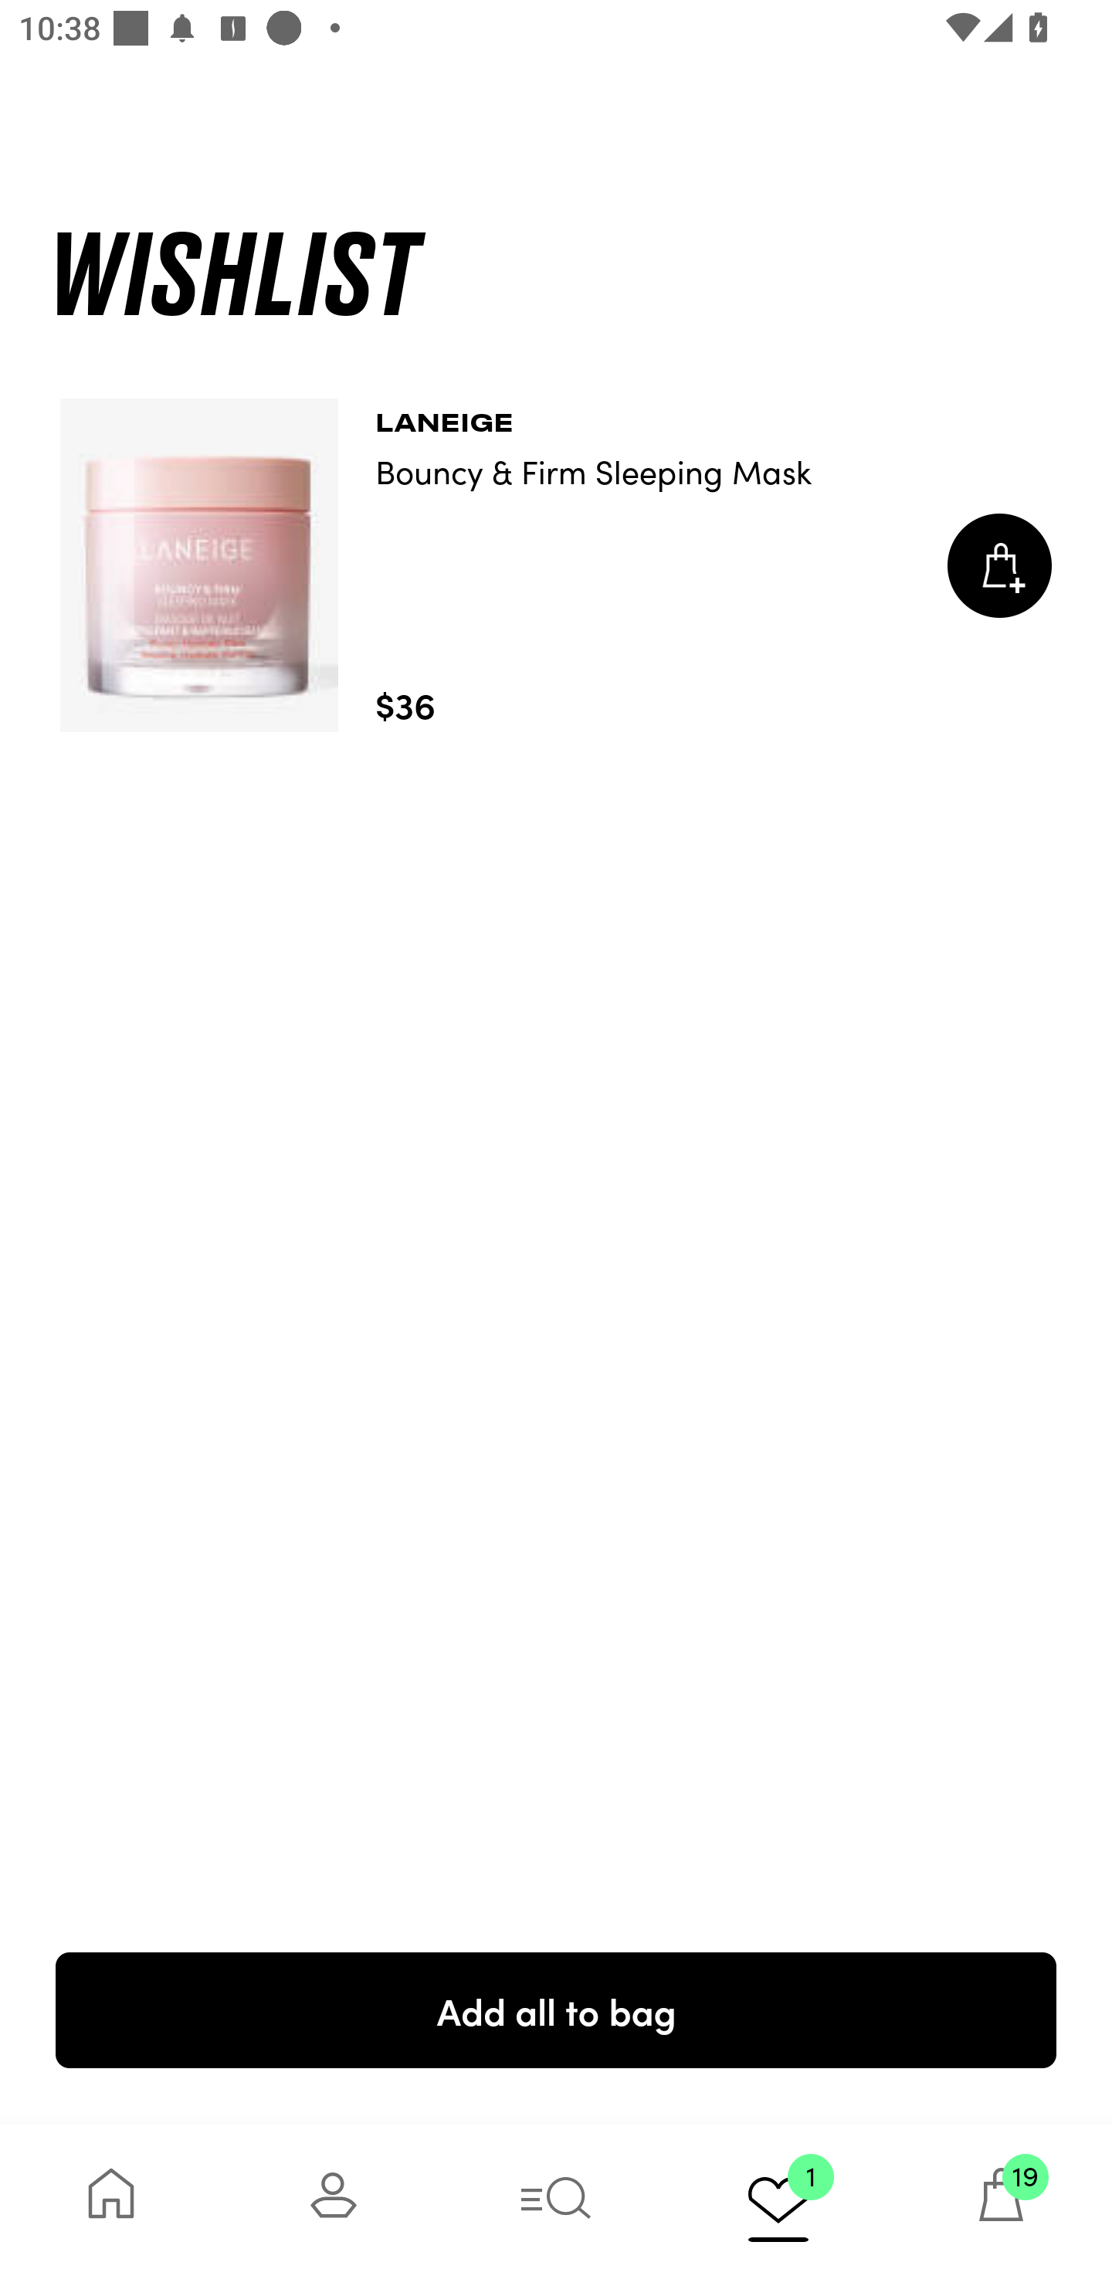  What do you see at coordinates (556, 2010) in the screenshot?
I see `Add all to bag` at bounding box center [556, 2010].